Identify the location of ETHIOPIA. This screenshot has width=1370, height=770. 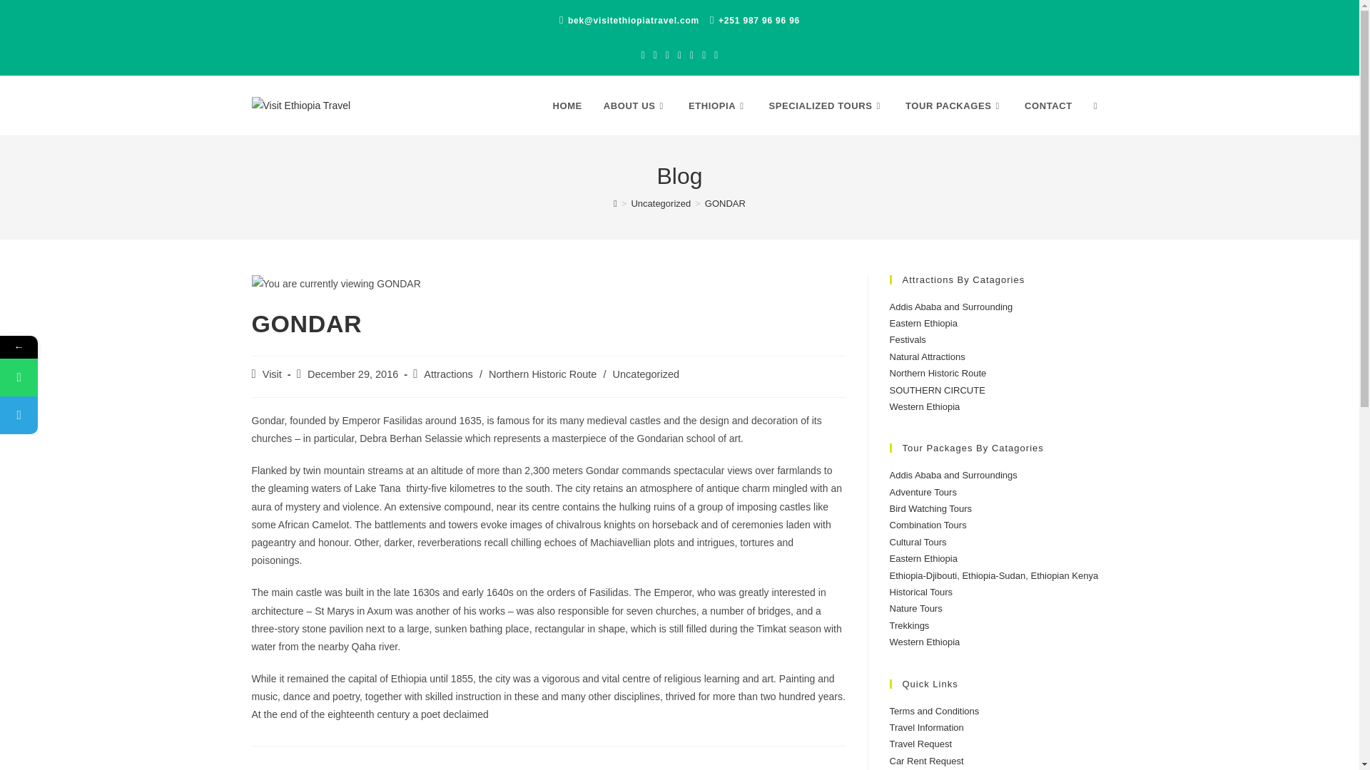
(718, 106).